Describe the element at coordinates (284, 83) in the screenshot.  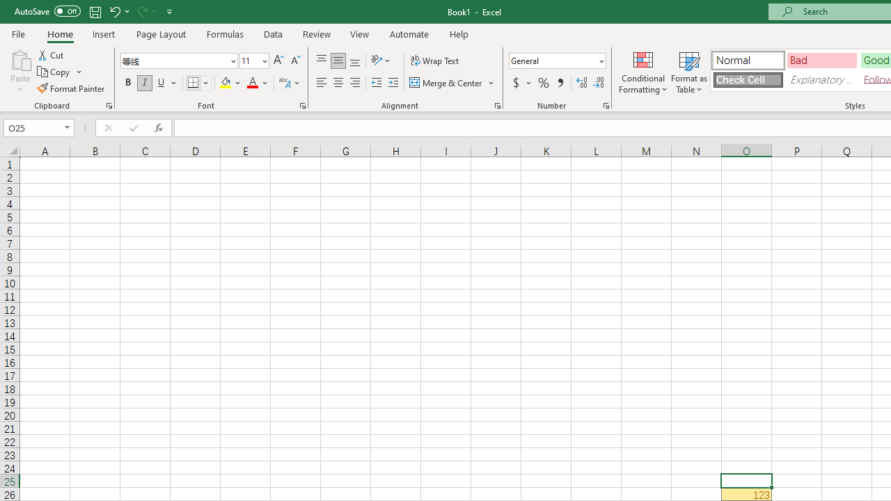
I see `Show Phonetic Field` at that location.